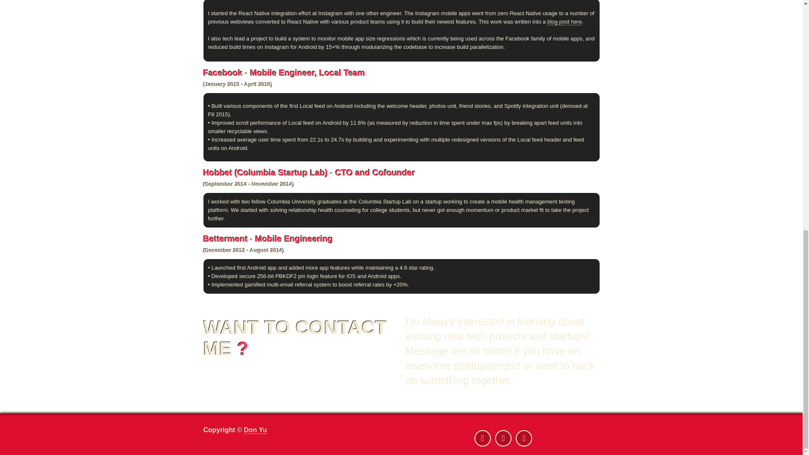 The image size is (809, 455). What do you see at coordinates (255, 430) in the screenshot?
I see `Don Yu` at bounding box center [255, 430].